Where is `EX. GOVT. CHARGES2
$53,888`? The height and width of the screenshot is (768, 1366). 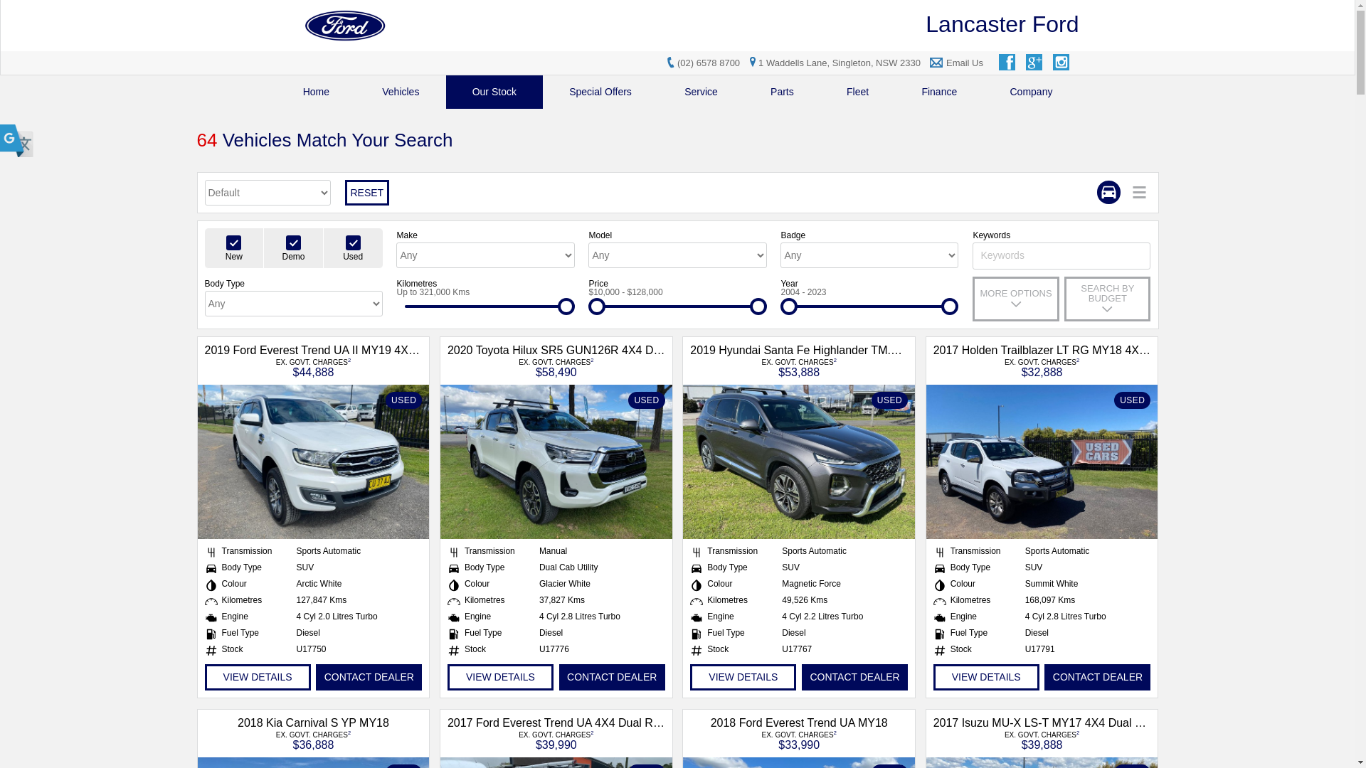
EX. GOVT. CHARGES2
$53,888 is located at coordinates (800, 367).